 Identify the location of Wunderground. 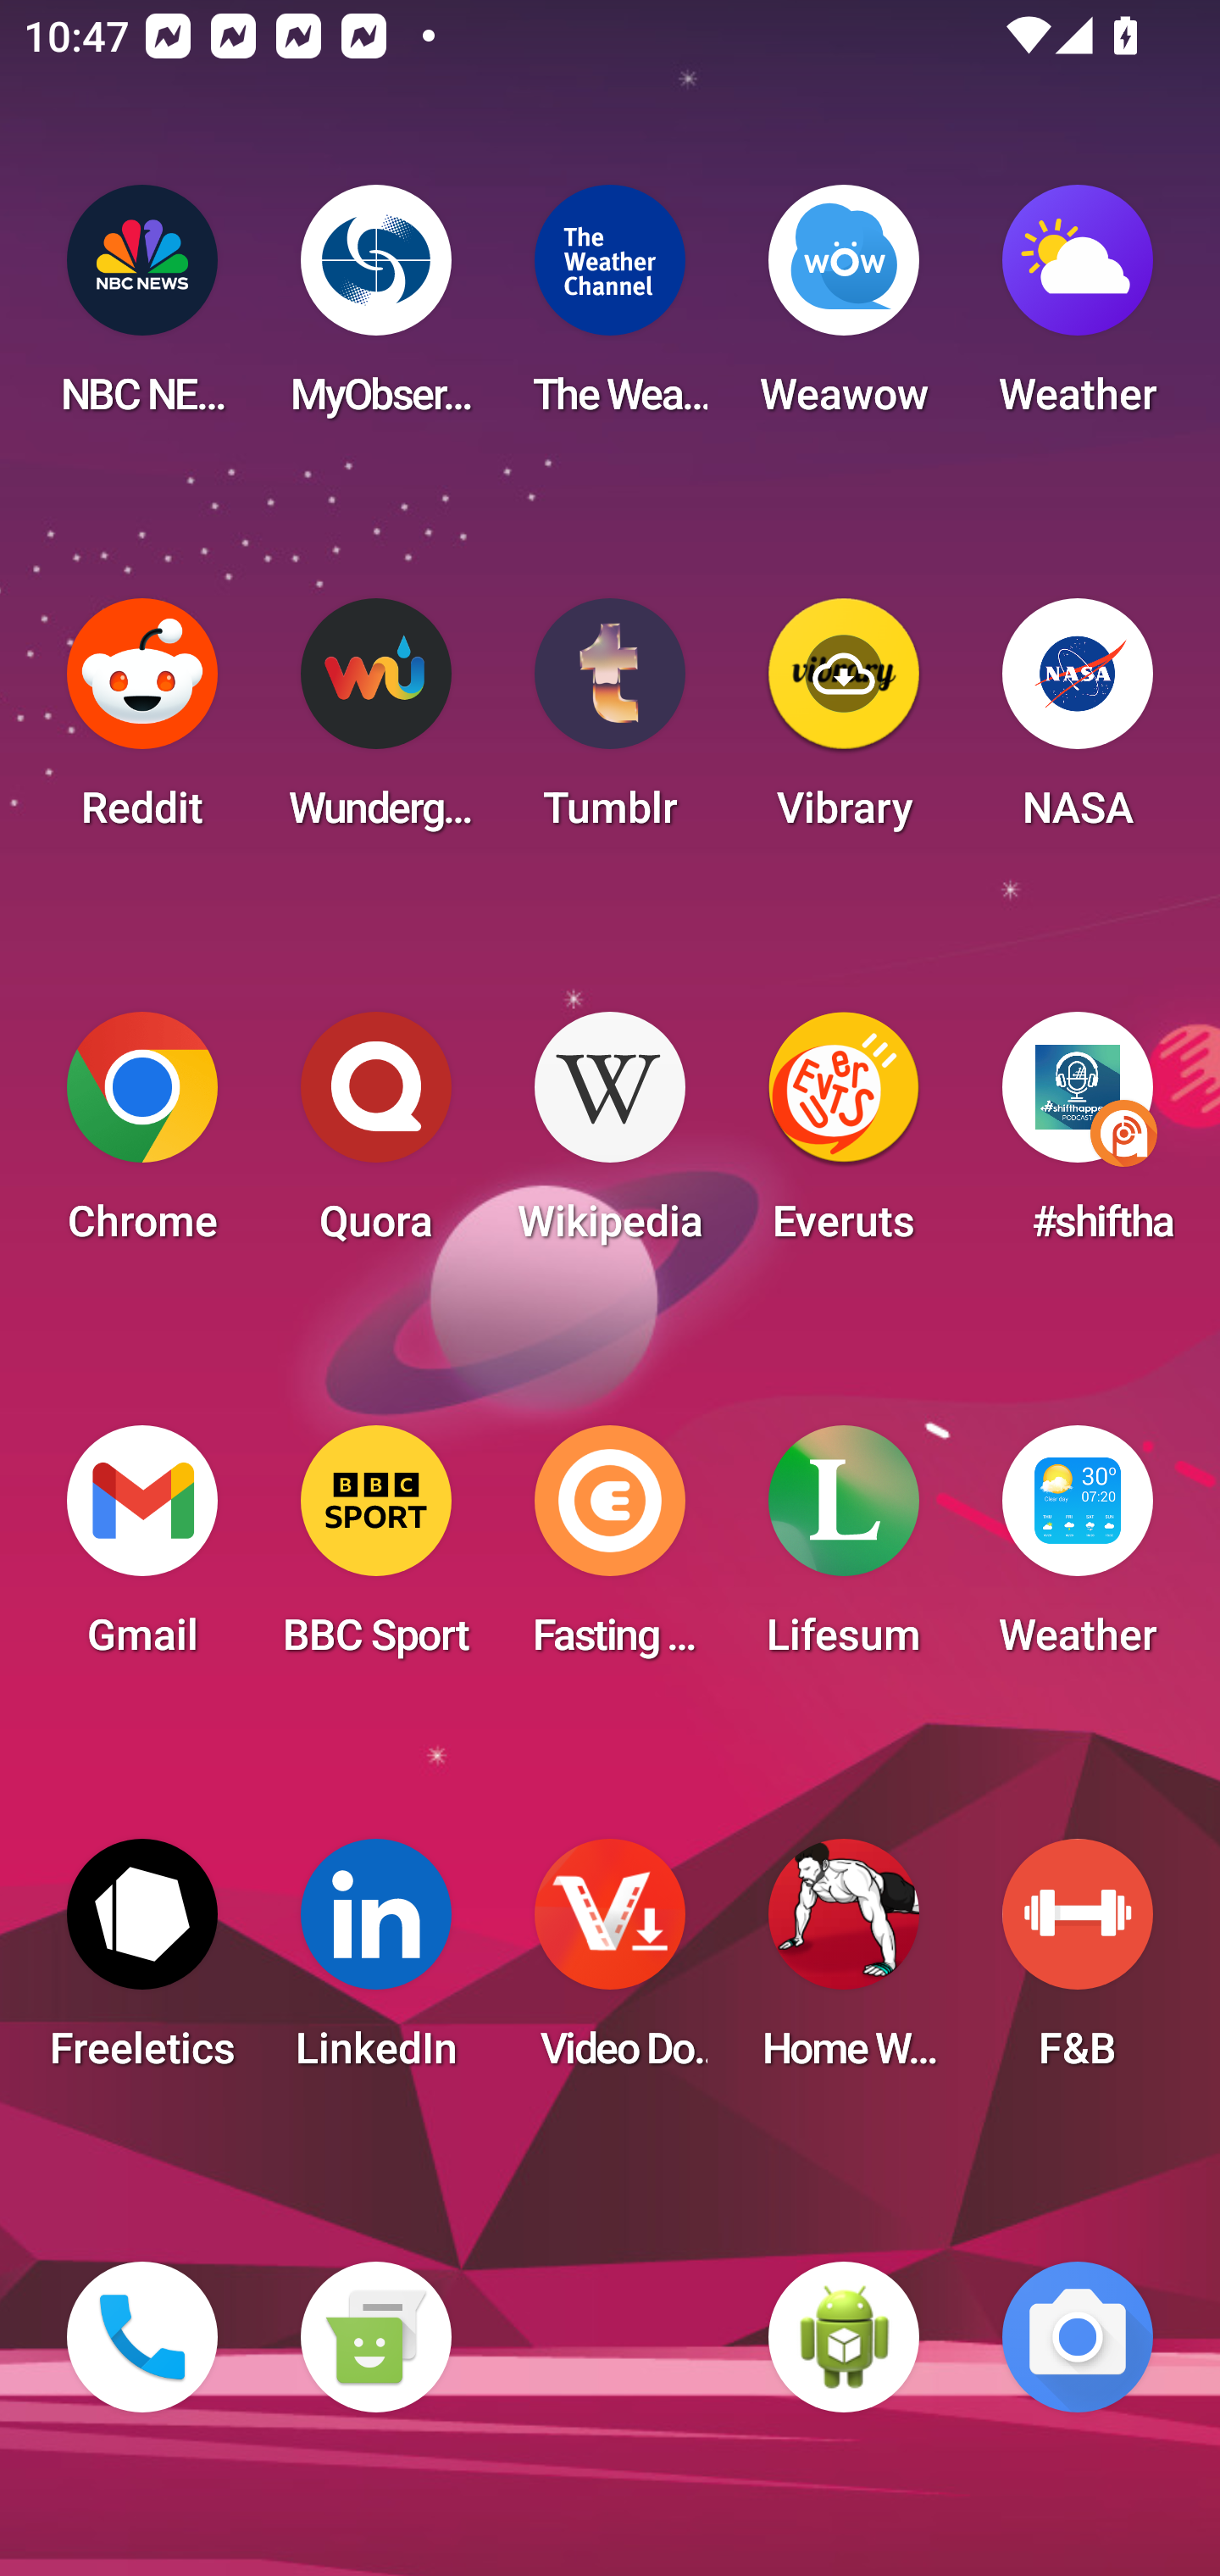
(375, 724).